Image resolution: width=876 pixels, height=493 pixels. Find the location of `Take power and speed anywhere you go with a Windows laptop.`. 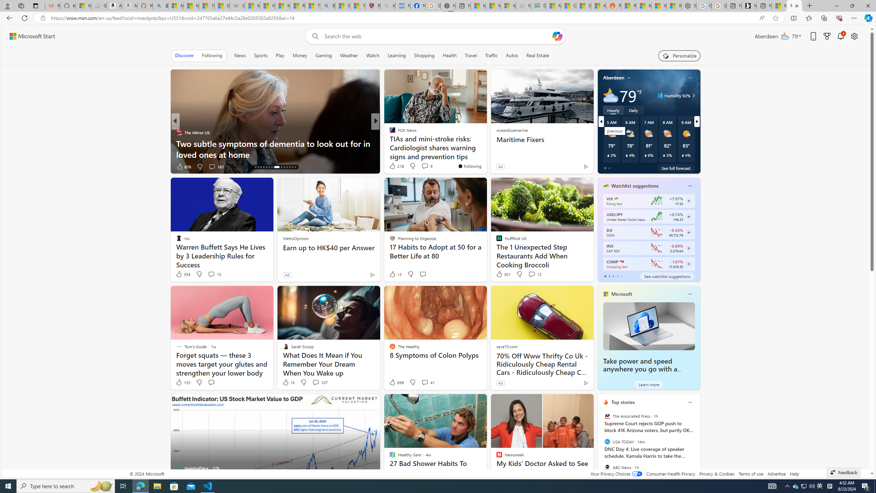

Take power and speed anywhere you go with a Windows laptop. is located at coordinates (640, 369).